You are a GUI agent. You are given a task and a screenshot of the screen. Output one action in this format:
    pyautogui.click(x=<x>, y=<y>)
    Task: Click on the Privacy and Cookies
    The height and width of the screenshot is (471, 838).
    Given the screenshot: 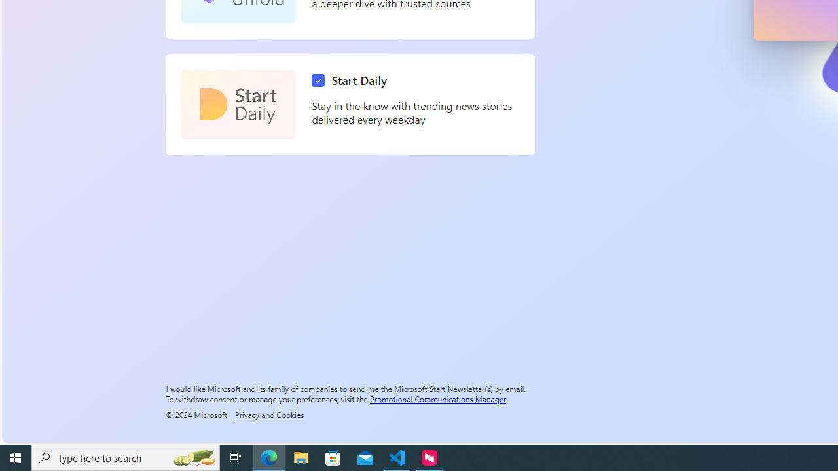 What is the action you would take?
    pyautogui.click(x=269, y=414)
    